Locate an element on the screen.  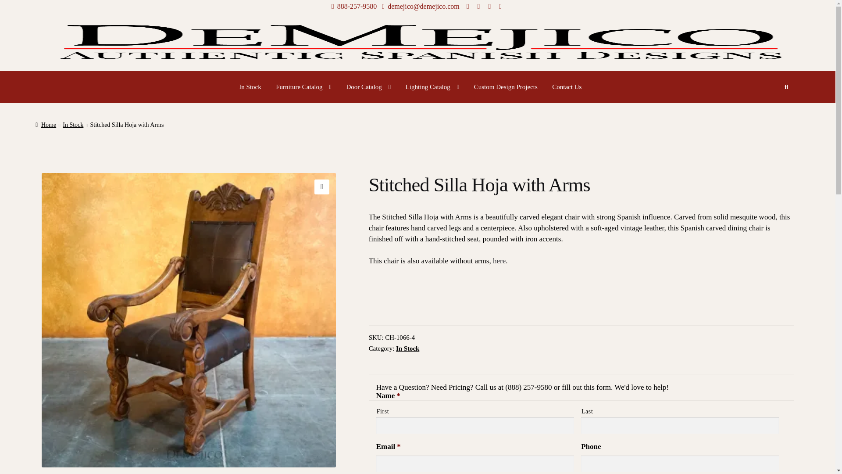
888-257-9580 is located at coordinates (353, 6).